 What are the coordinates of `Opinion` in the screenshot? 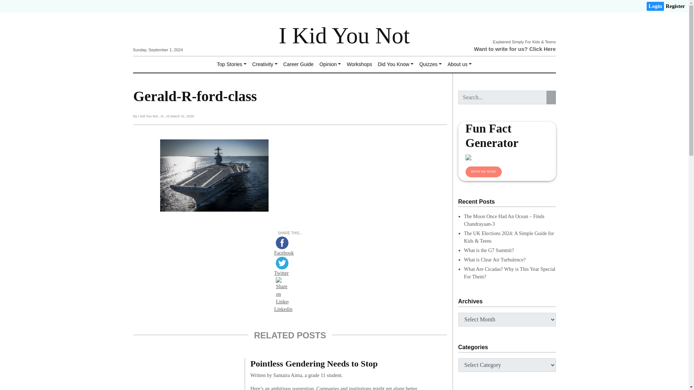 It's located at (330, 64).